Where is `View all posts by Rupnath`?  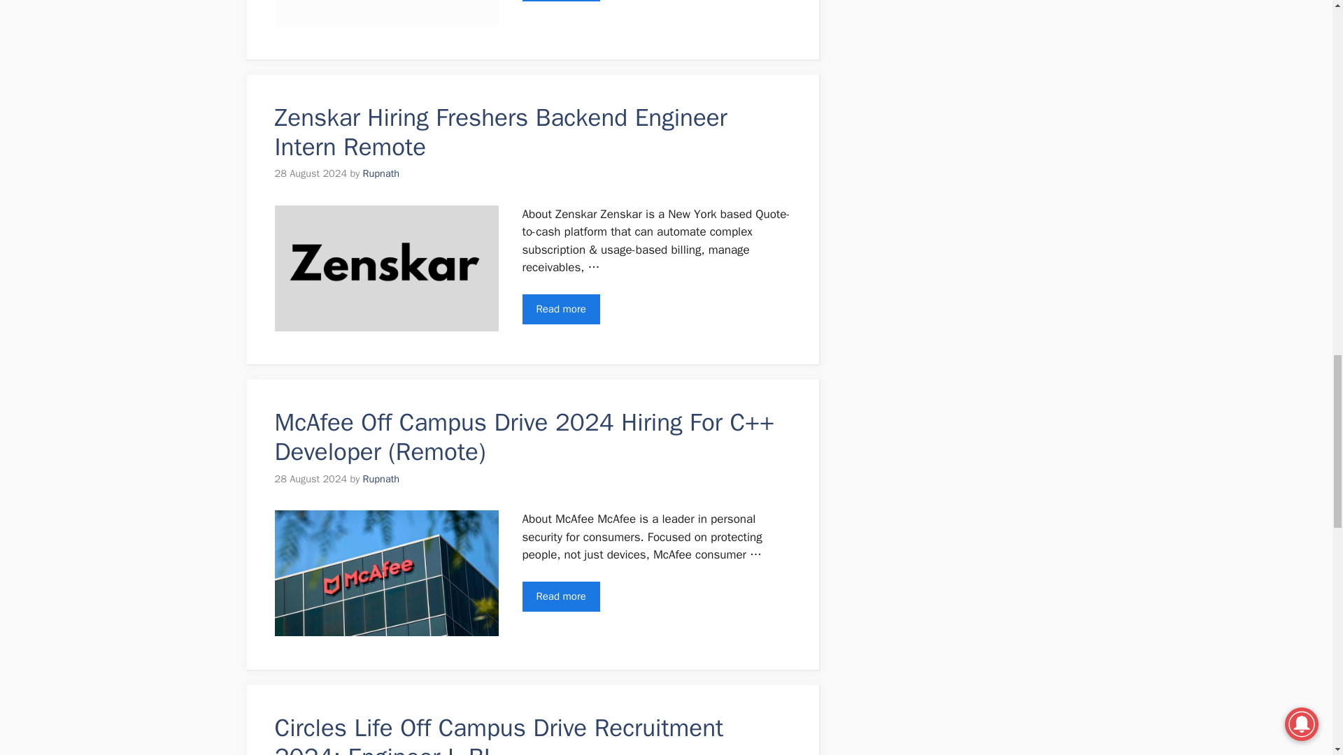
View all posts by Rupnath is located at coordinates (381, 479).